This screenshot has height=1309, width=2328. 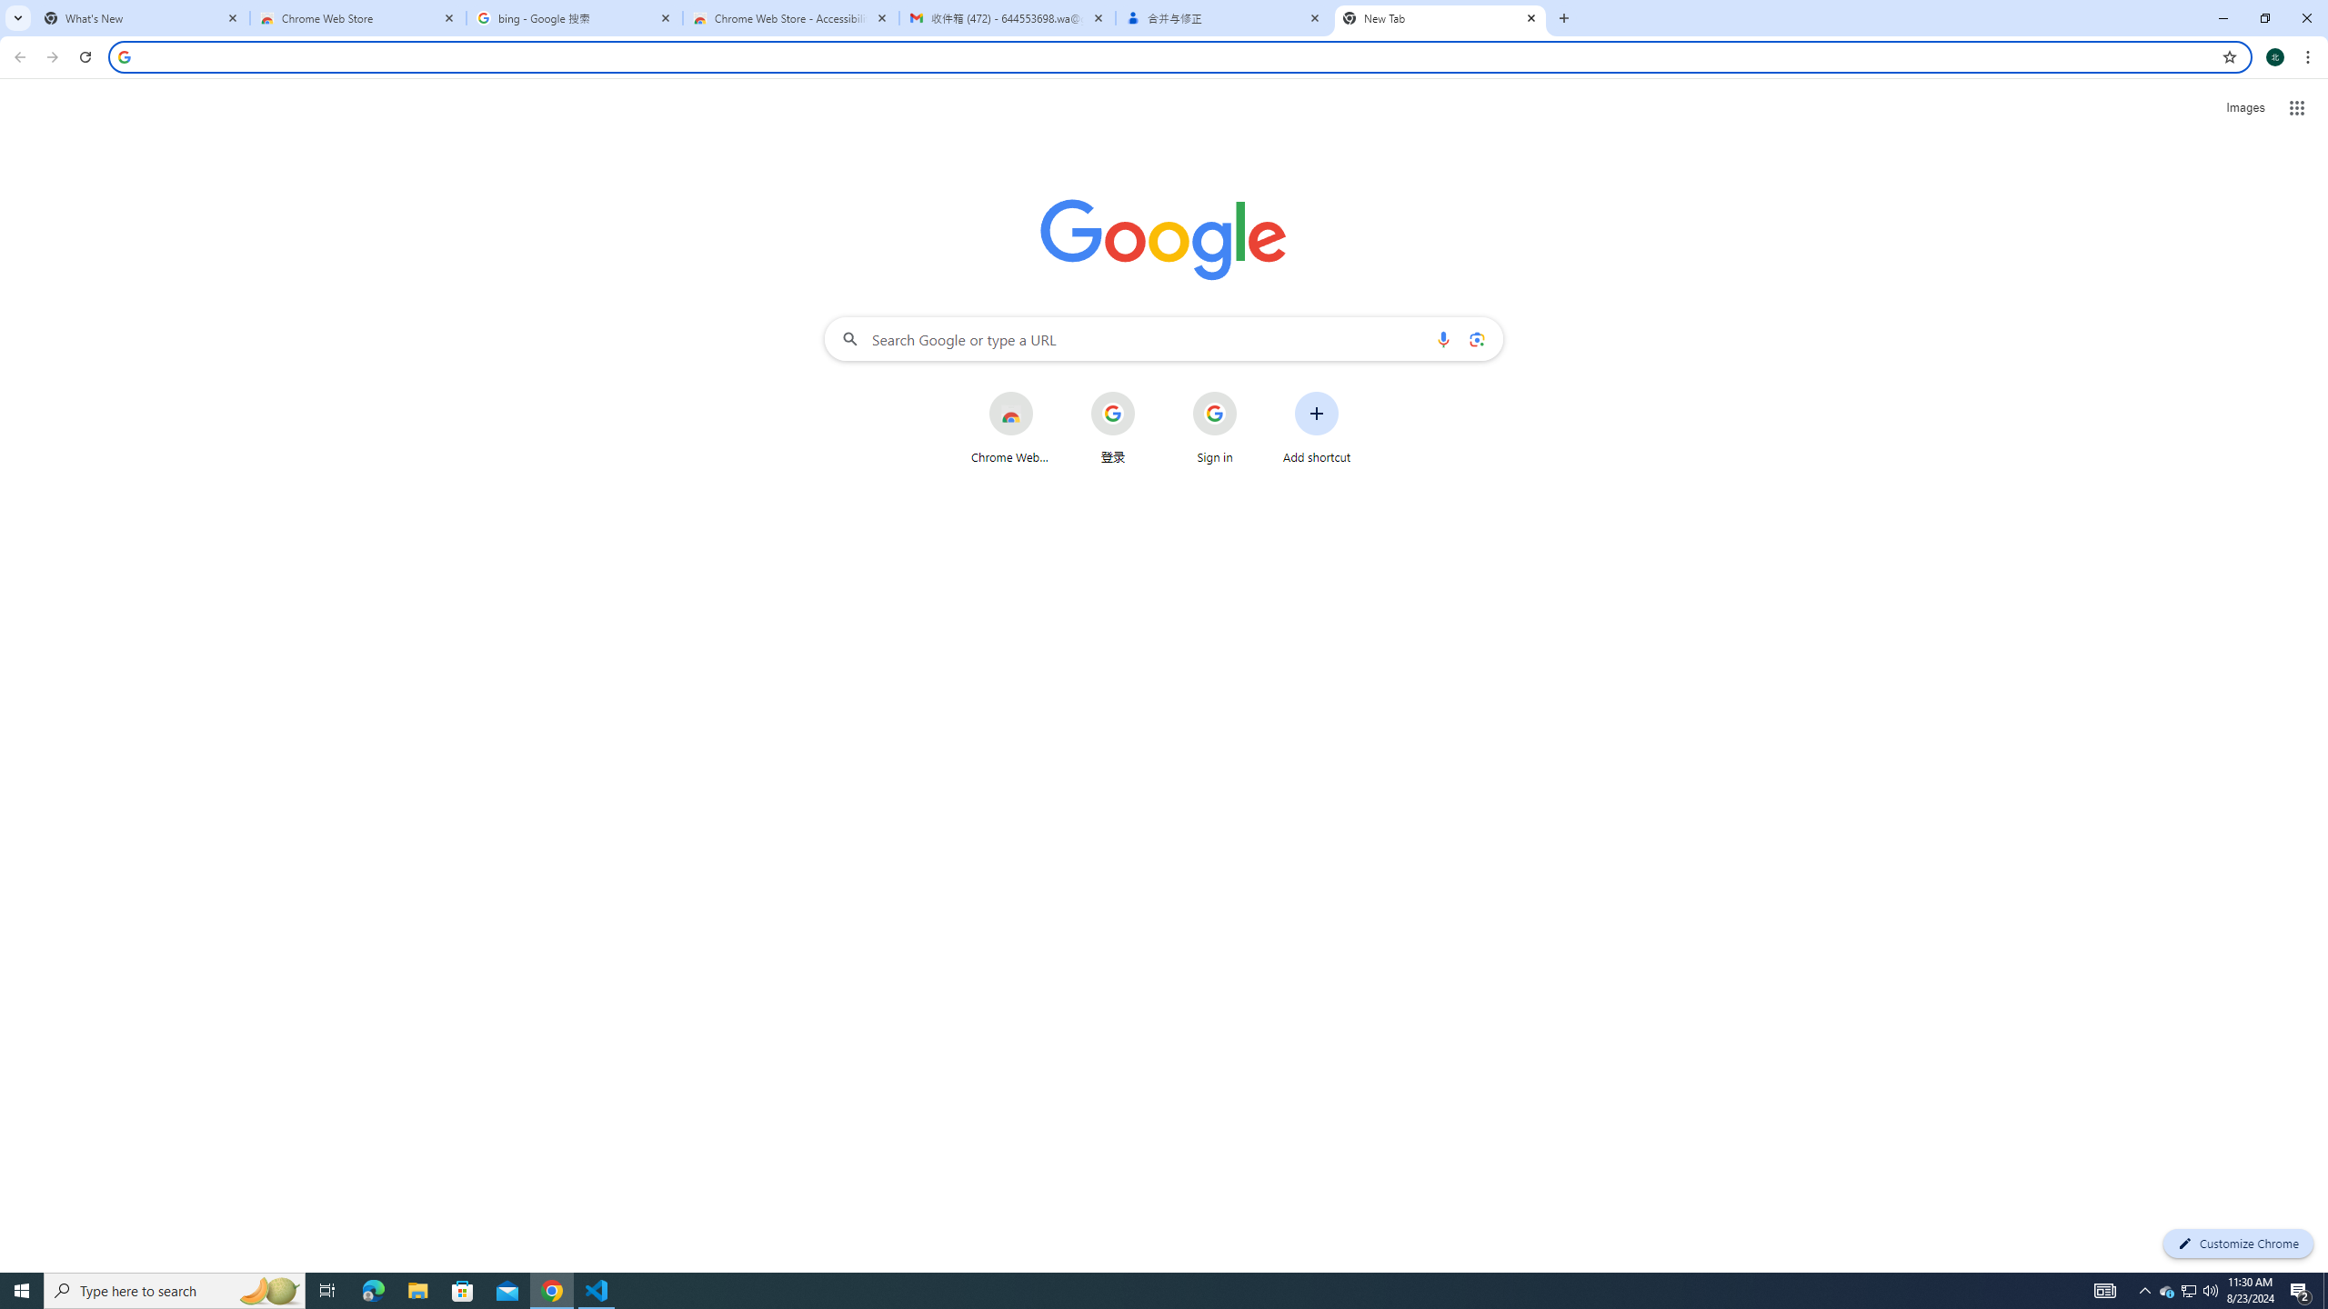 What do you see at coordinates (2068, 384) in the screenshot?
I see `Chat, row 3 of 5 and column 1 of 3 in the first section` at bounding box center [2068, 384].